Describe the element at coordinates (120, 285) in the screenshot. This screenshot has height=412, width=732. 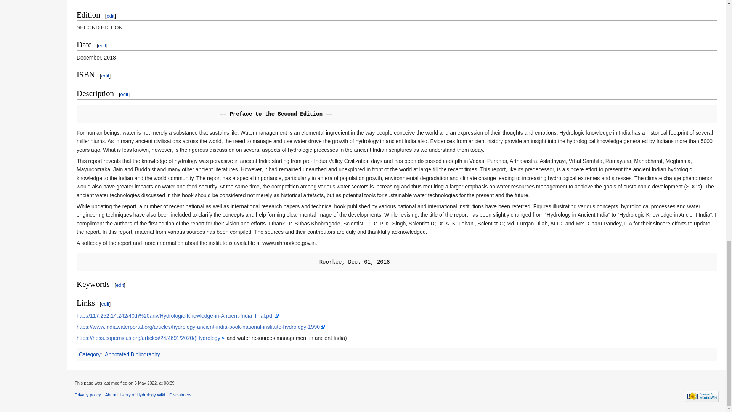
I see `edit` at that location.